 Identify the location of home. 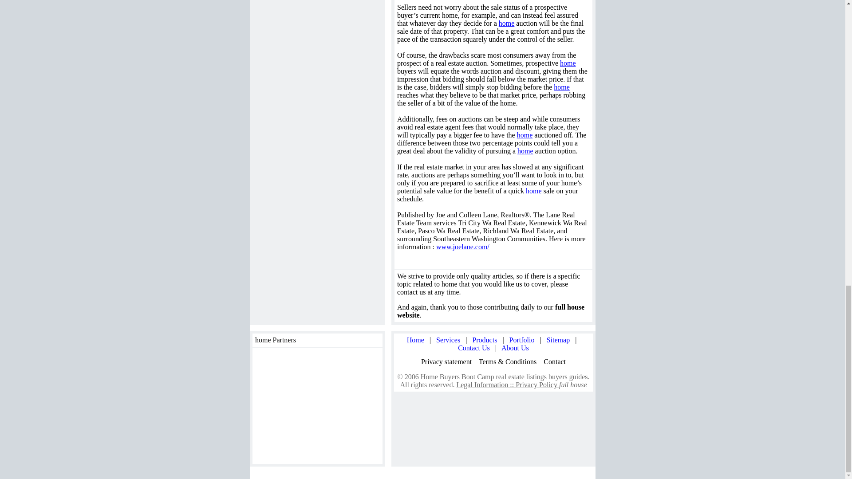
(568, 63).